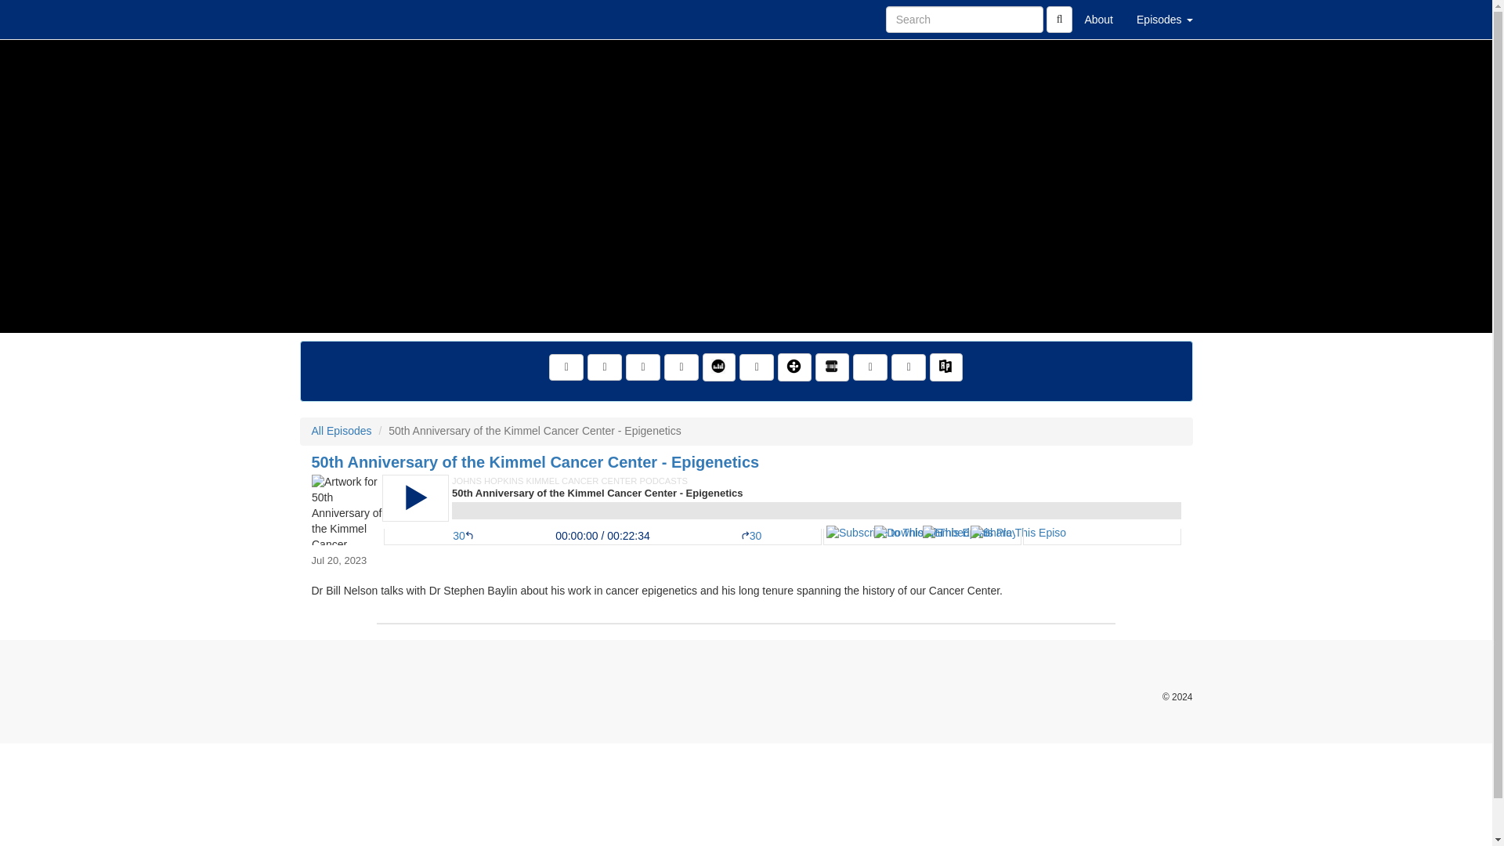 This screenshot has width=1504, height=846. What do you see at coordinates (757, 367) in the screenshot?
I see `Listen on Apple Podcasts` at bounding box center [757, 367].